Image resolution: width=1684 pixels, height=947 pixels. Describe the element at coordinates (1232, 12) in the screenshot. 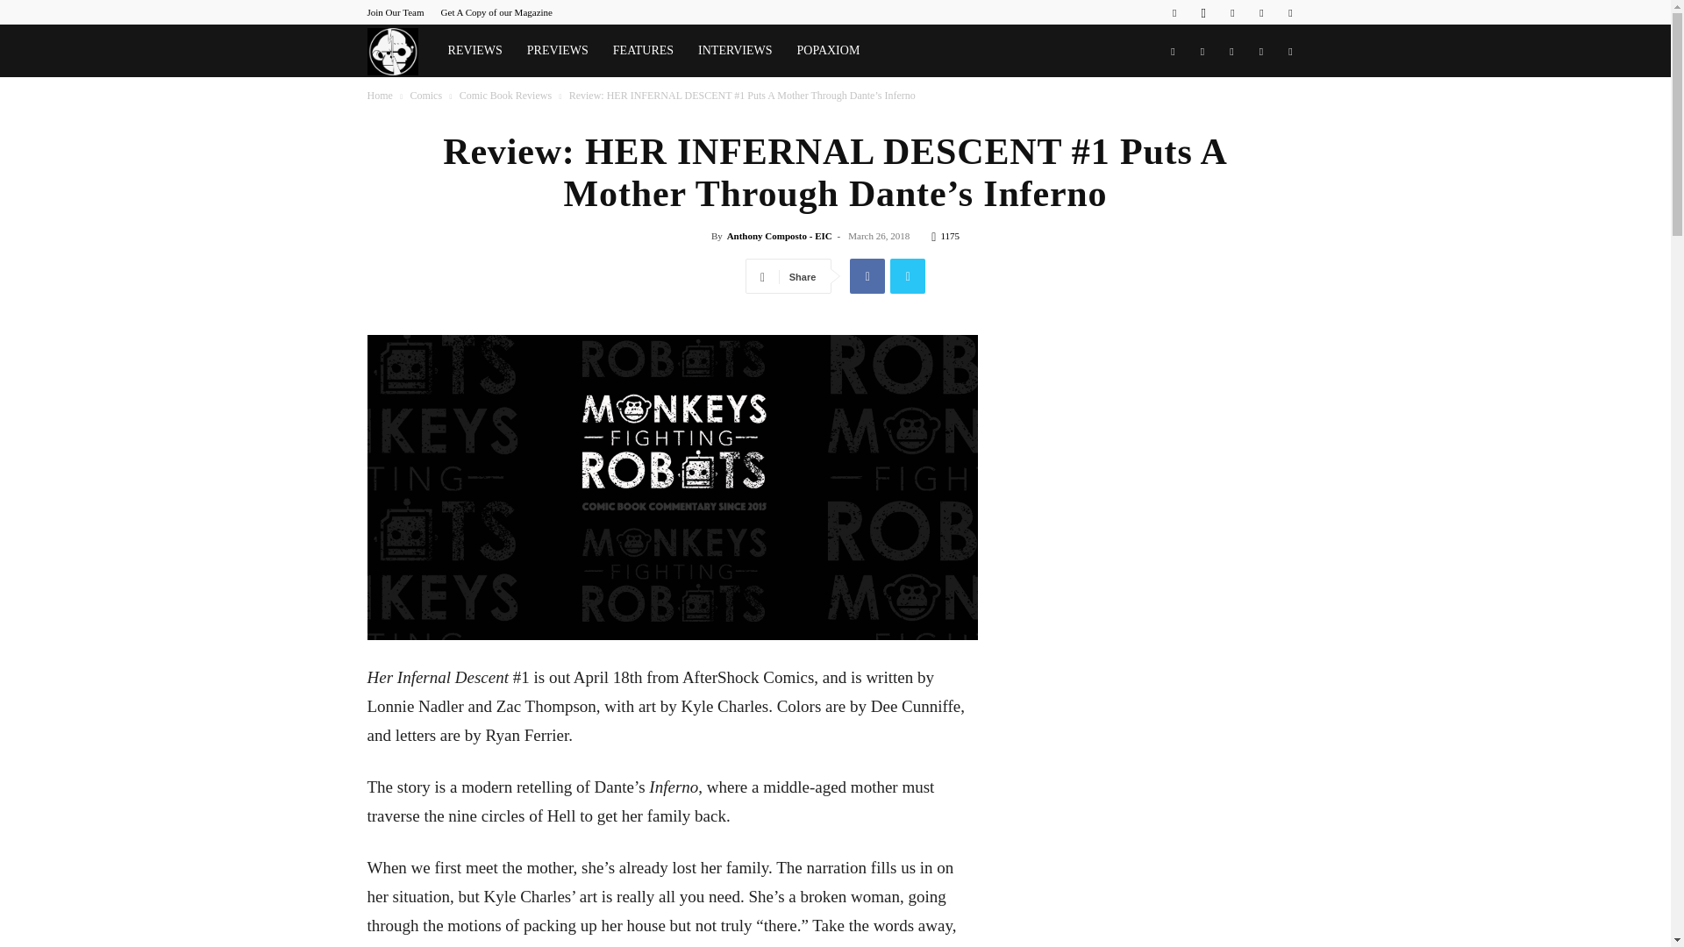

I see `Reddit` at that location.